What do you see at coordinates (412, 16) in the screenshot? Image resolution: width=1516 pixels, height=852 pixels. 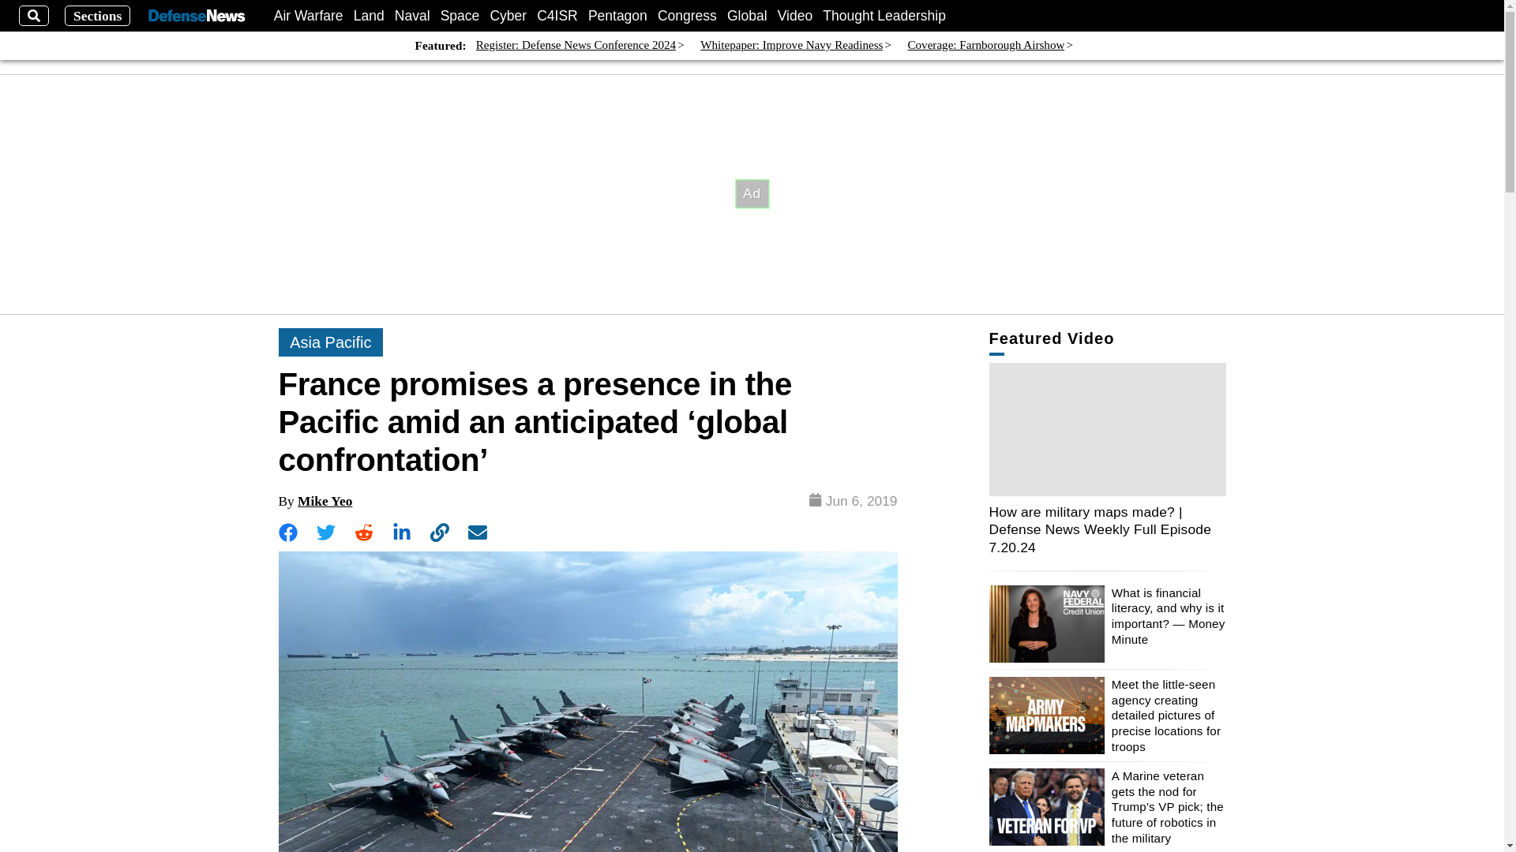 I see `Naval` at bounding box center [412, 16].